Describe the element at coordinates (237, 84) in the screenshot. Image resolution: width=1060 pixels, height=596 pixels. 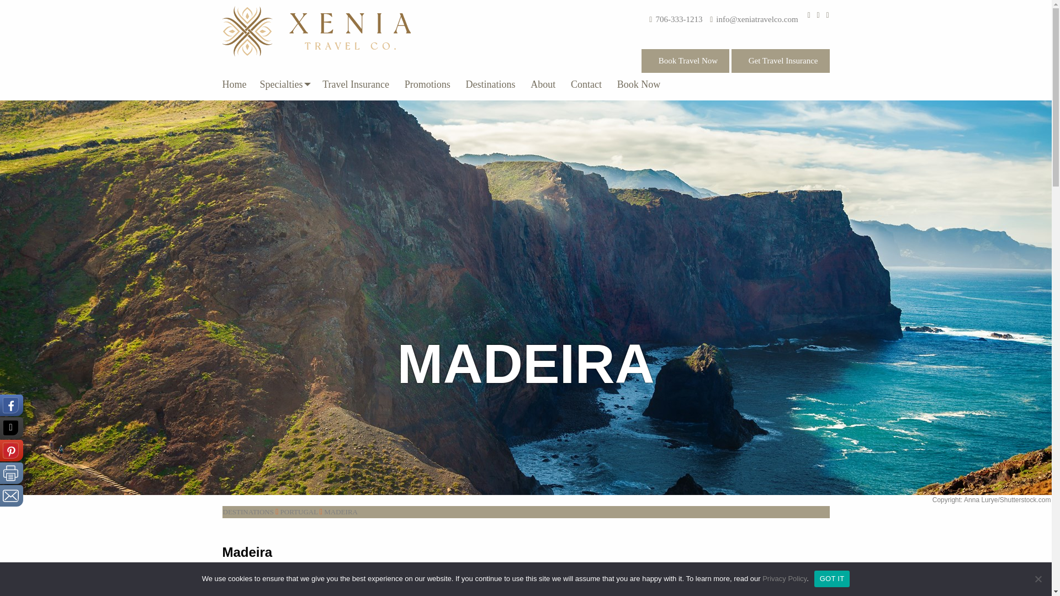
I see `Home` at that location.